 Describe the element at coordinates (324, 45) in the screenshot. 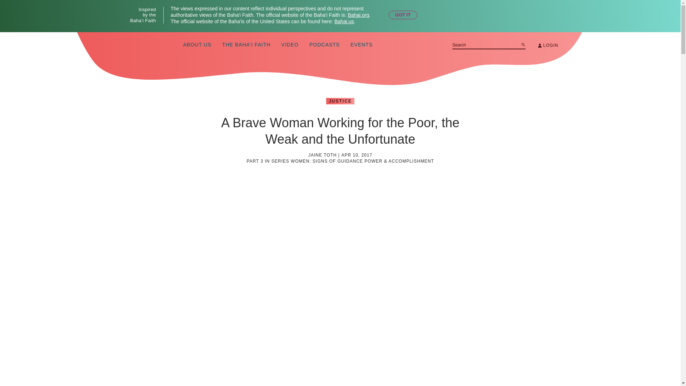

I see `PODCASTS` at that location.